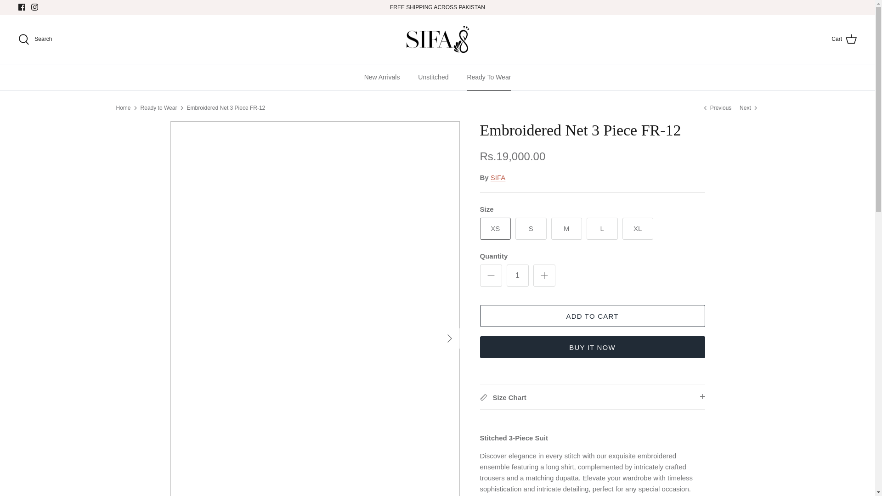 The width and height of the screenshot is (882, 496). Describe the element at coordinates (433, 77) in the screenshot. I see `Unstitched` at that location.